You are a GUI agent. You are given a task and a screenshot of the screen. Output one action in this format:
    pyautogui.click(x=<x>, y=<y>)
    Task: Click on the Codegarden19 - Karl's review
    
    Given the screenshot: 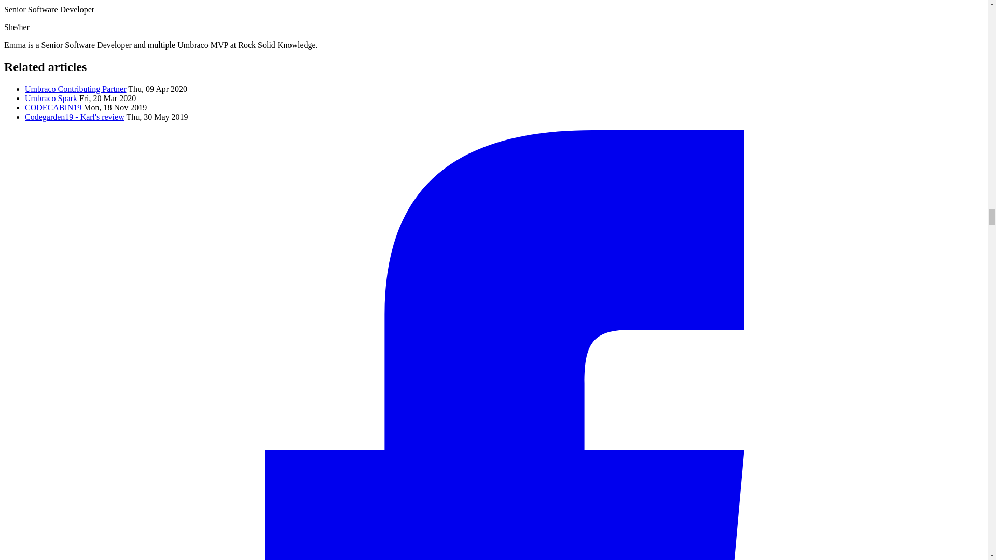 What is the action you would take?
    pyautogui.click(x=75, y=117)
    